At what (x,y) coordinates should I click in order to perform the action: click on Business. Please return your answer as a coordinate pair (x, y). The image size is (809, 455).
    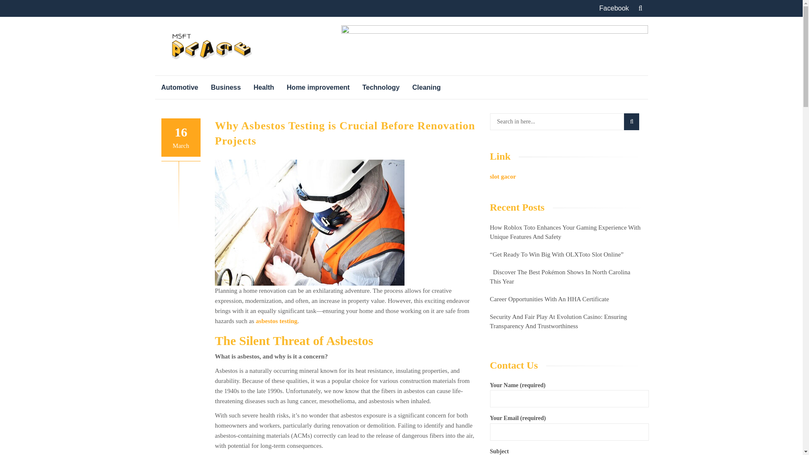
    Looking at the image, I should click on (226, 88).